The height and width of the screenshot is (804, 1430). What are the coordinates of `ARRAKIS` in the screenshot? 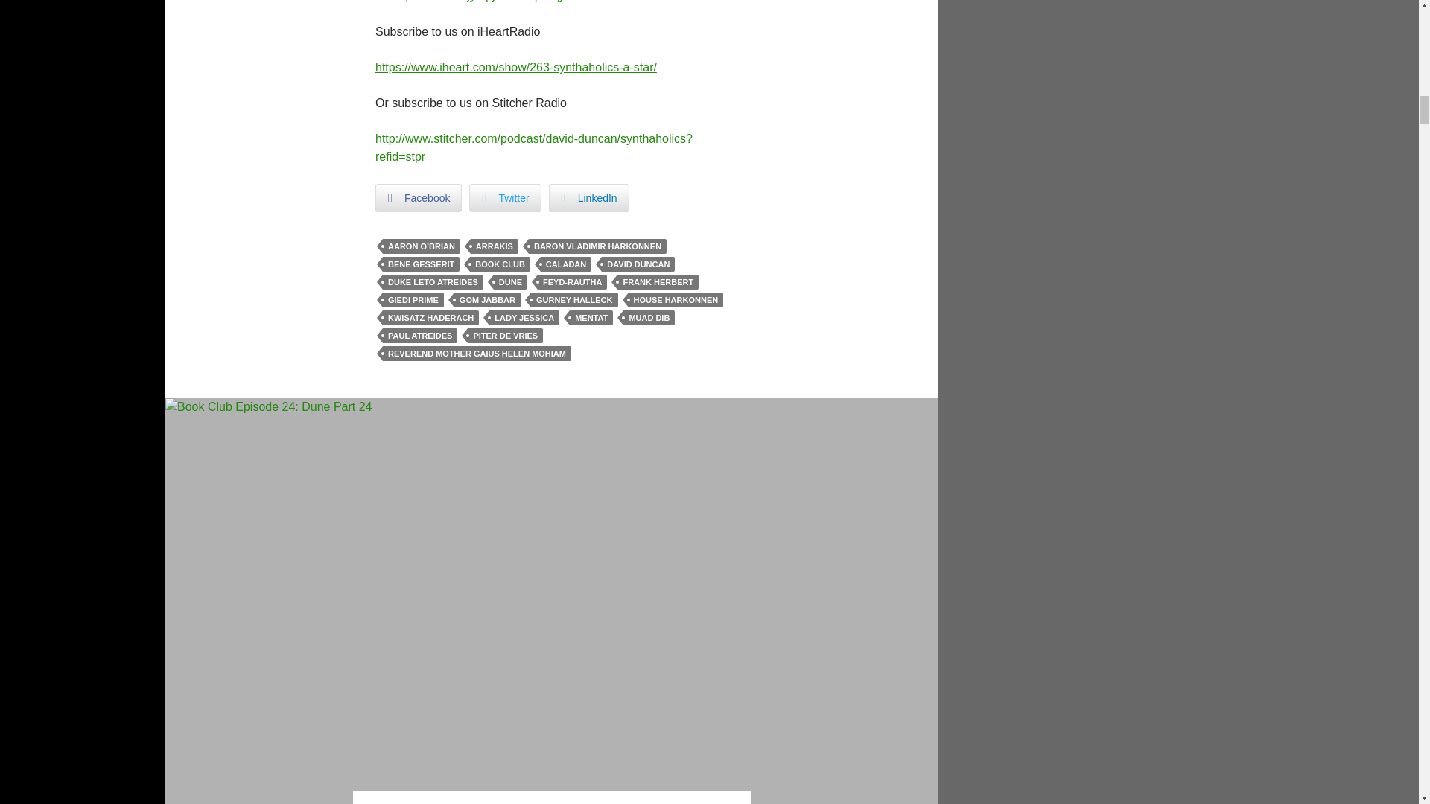 It's located at (494, 246).